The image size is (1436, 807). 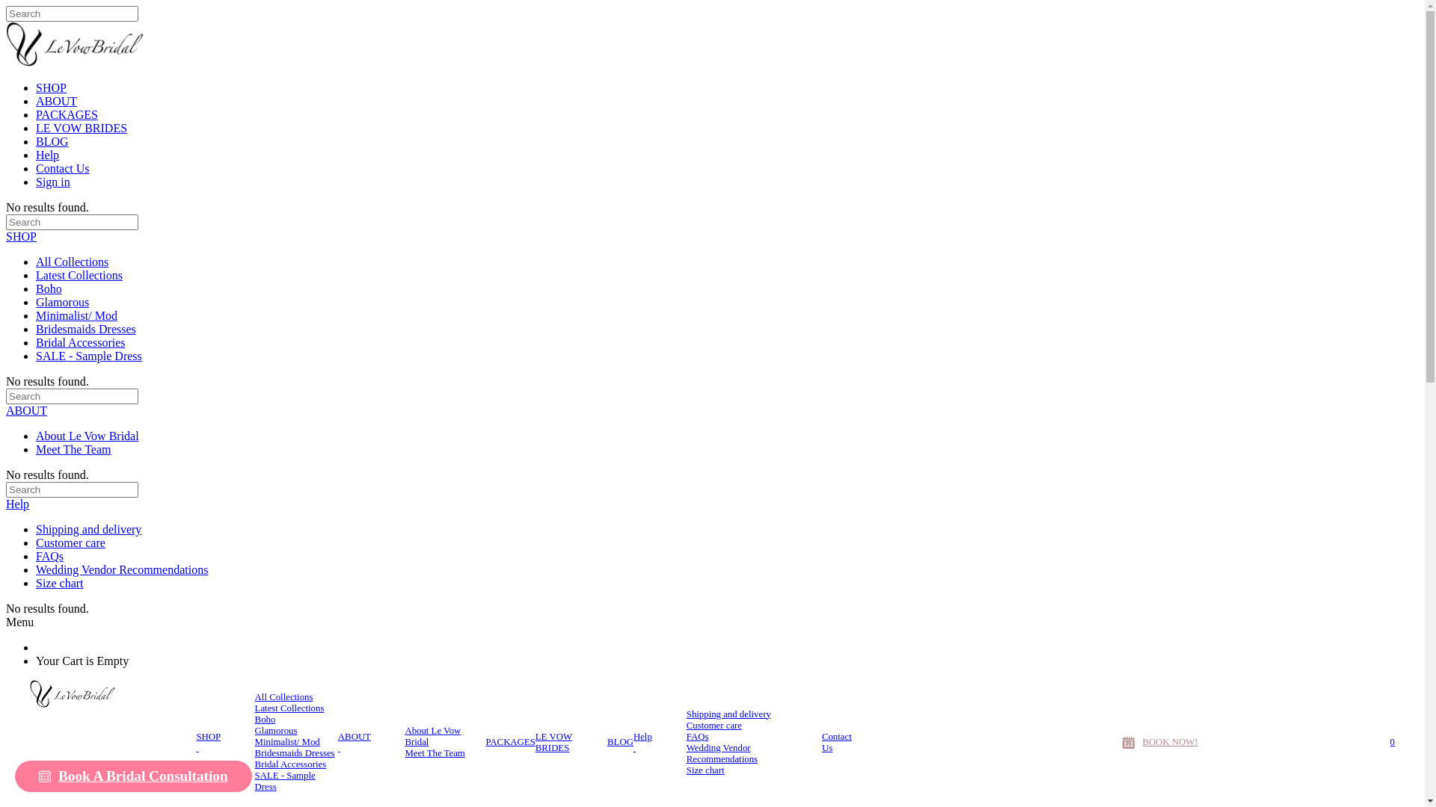 What do you see at coordinates (210, 742) in the screenshot?
I see `SHOP  ` at bounding box center [210, 742].